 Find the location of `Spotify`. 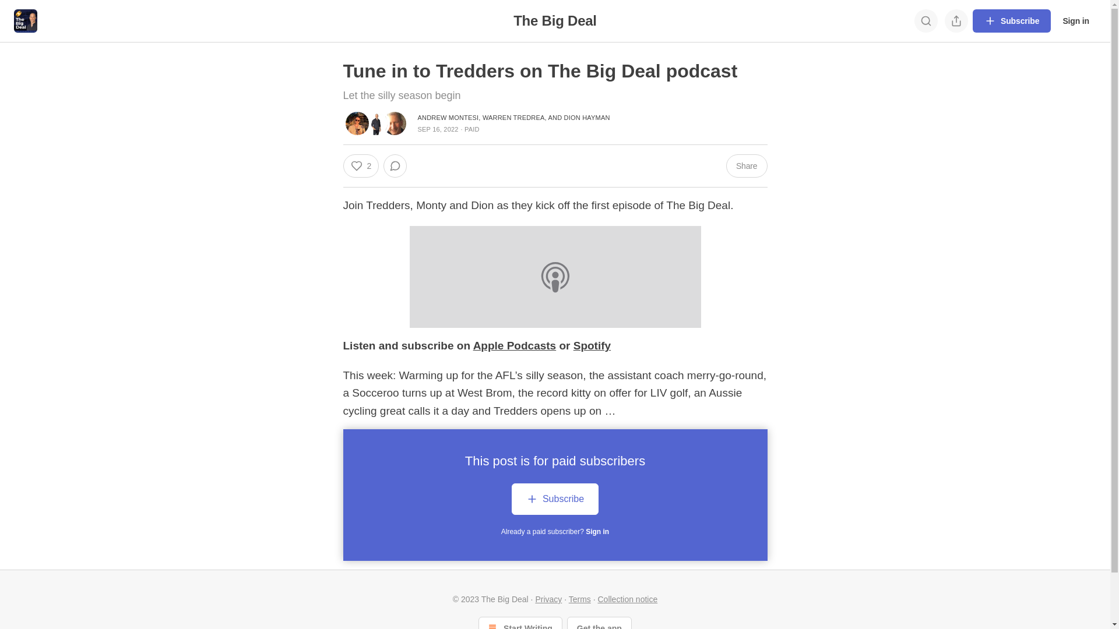

Spotify is located at coordinates (592, 346).